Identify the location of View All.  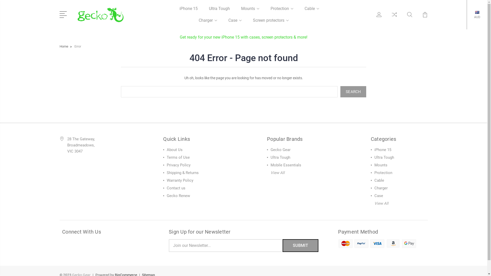
(382, 203).